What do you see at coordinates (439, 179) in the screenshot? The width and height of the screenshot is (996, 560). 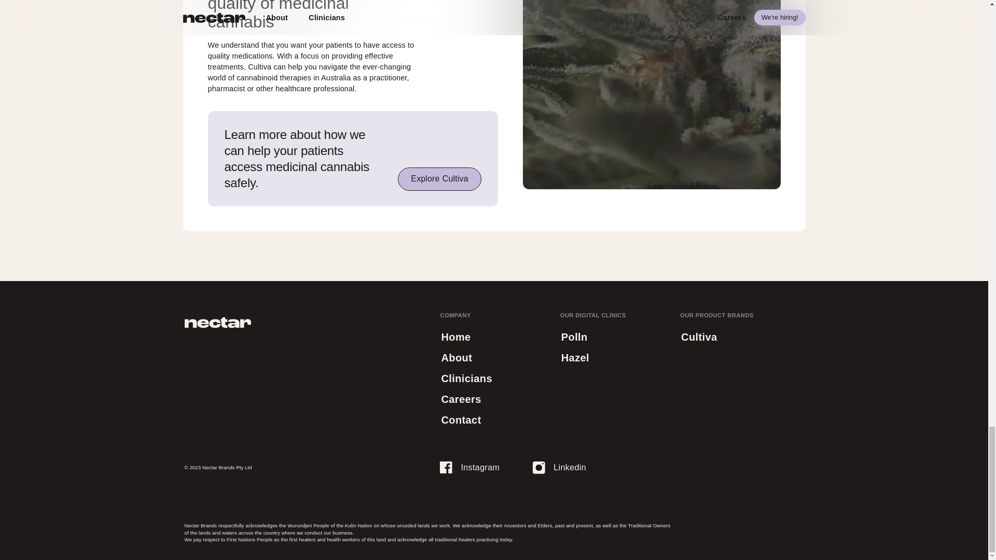 I see `Careers` at bounding box center [439, 179].